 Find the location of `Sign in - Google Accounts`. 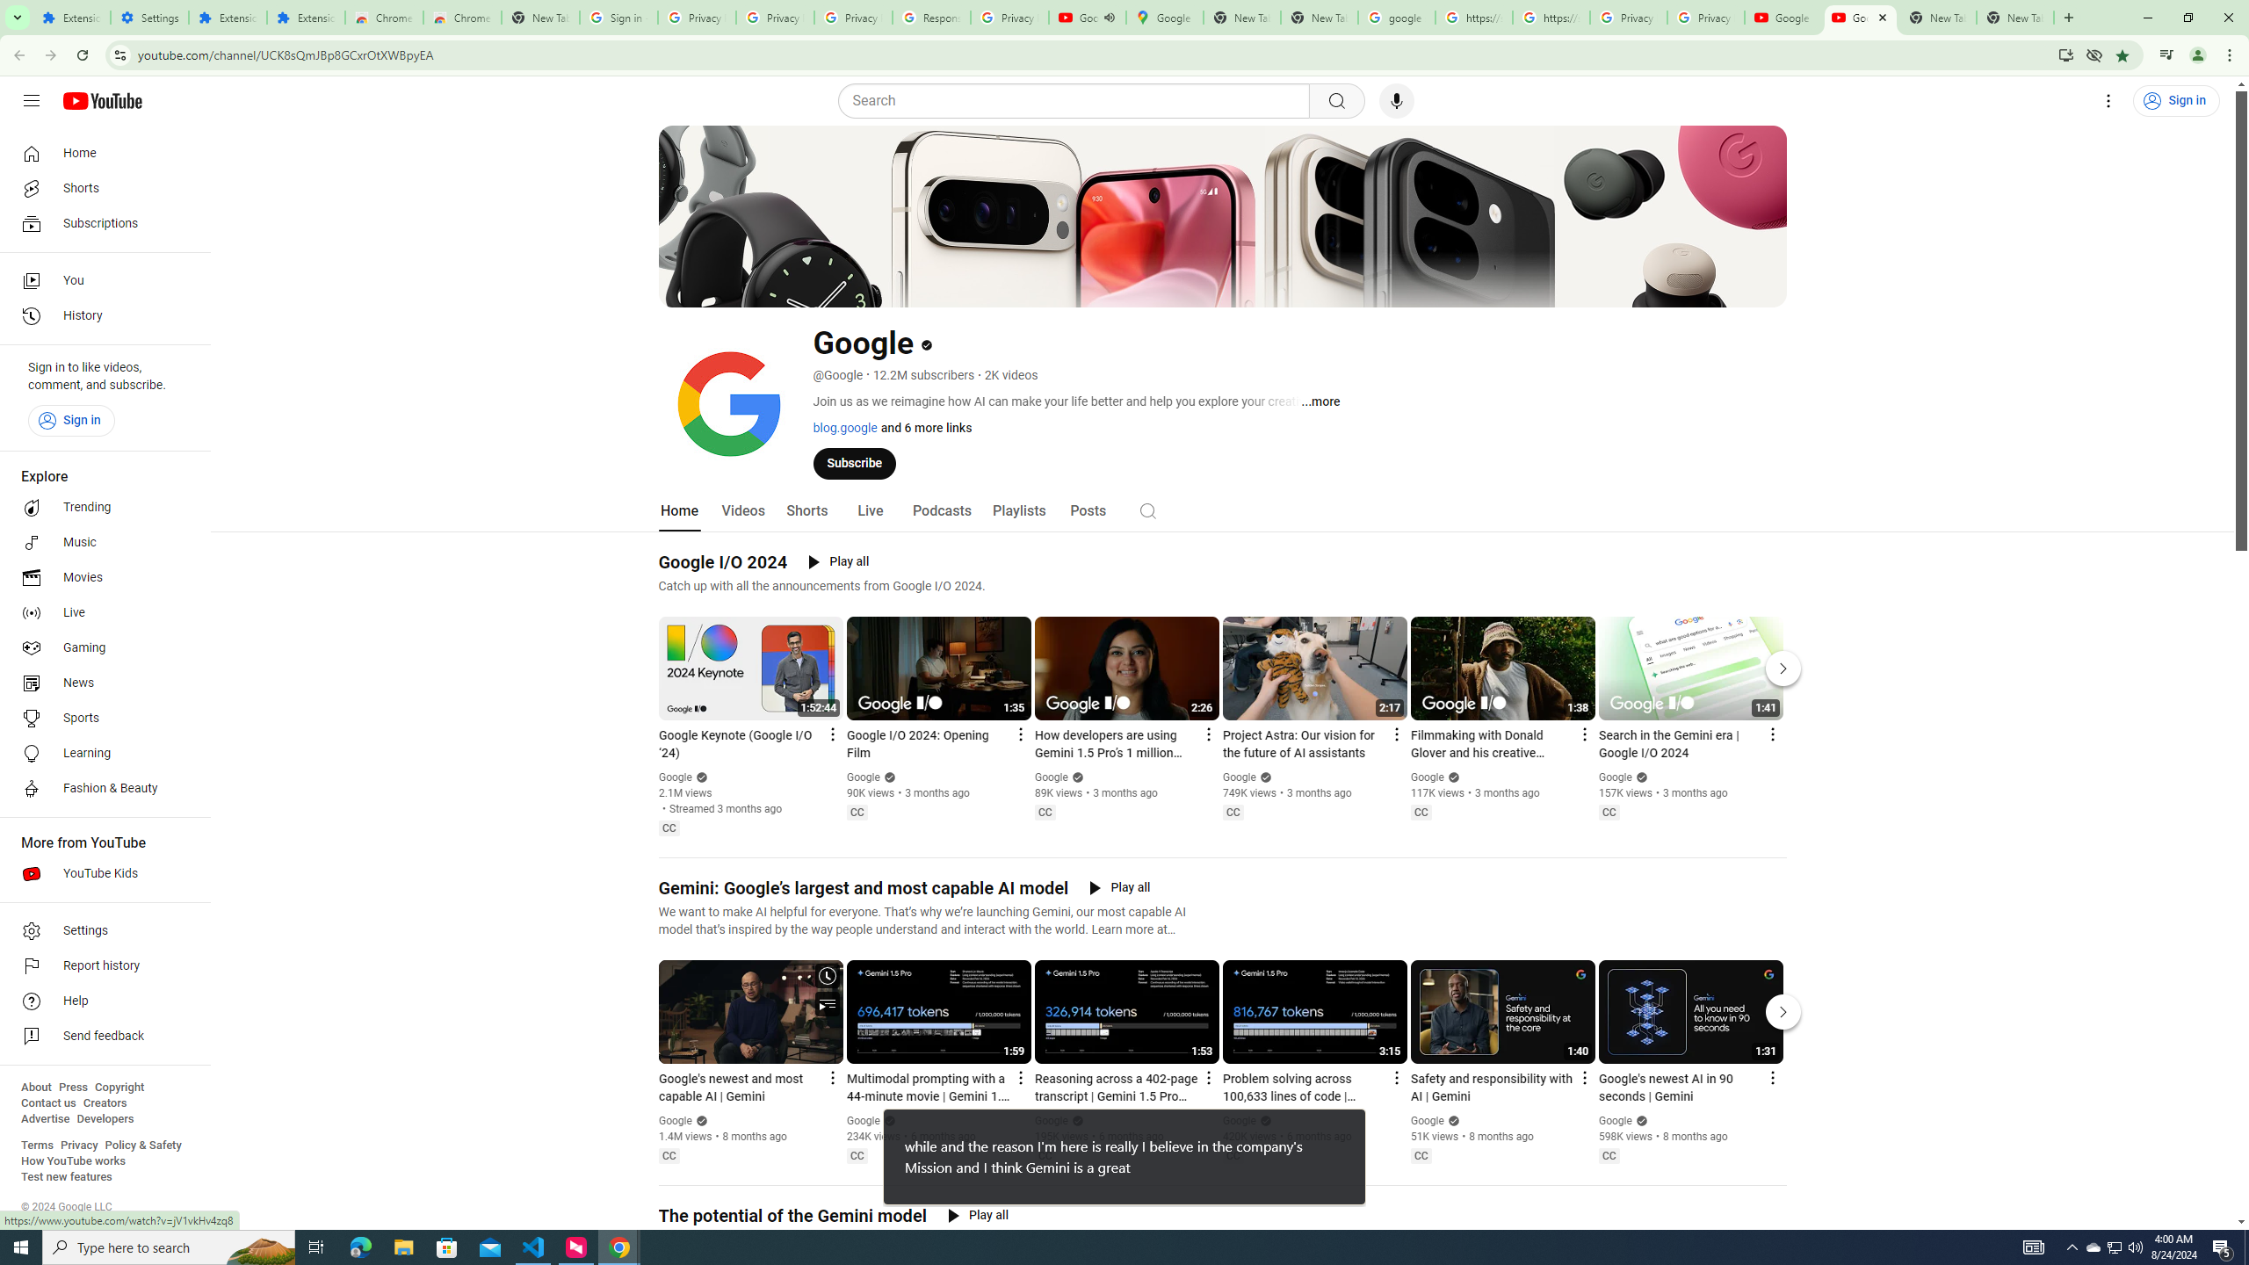

Sign in - Google Accounts is located at coordinates (618, 18).